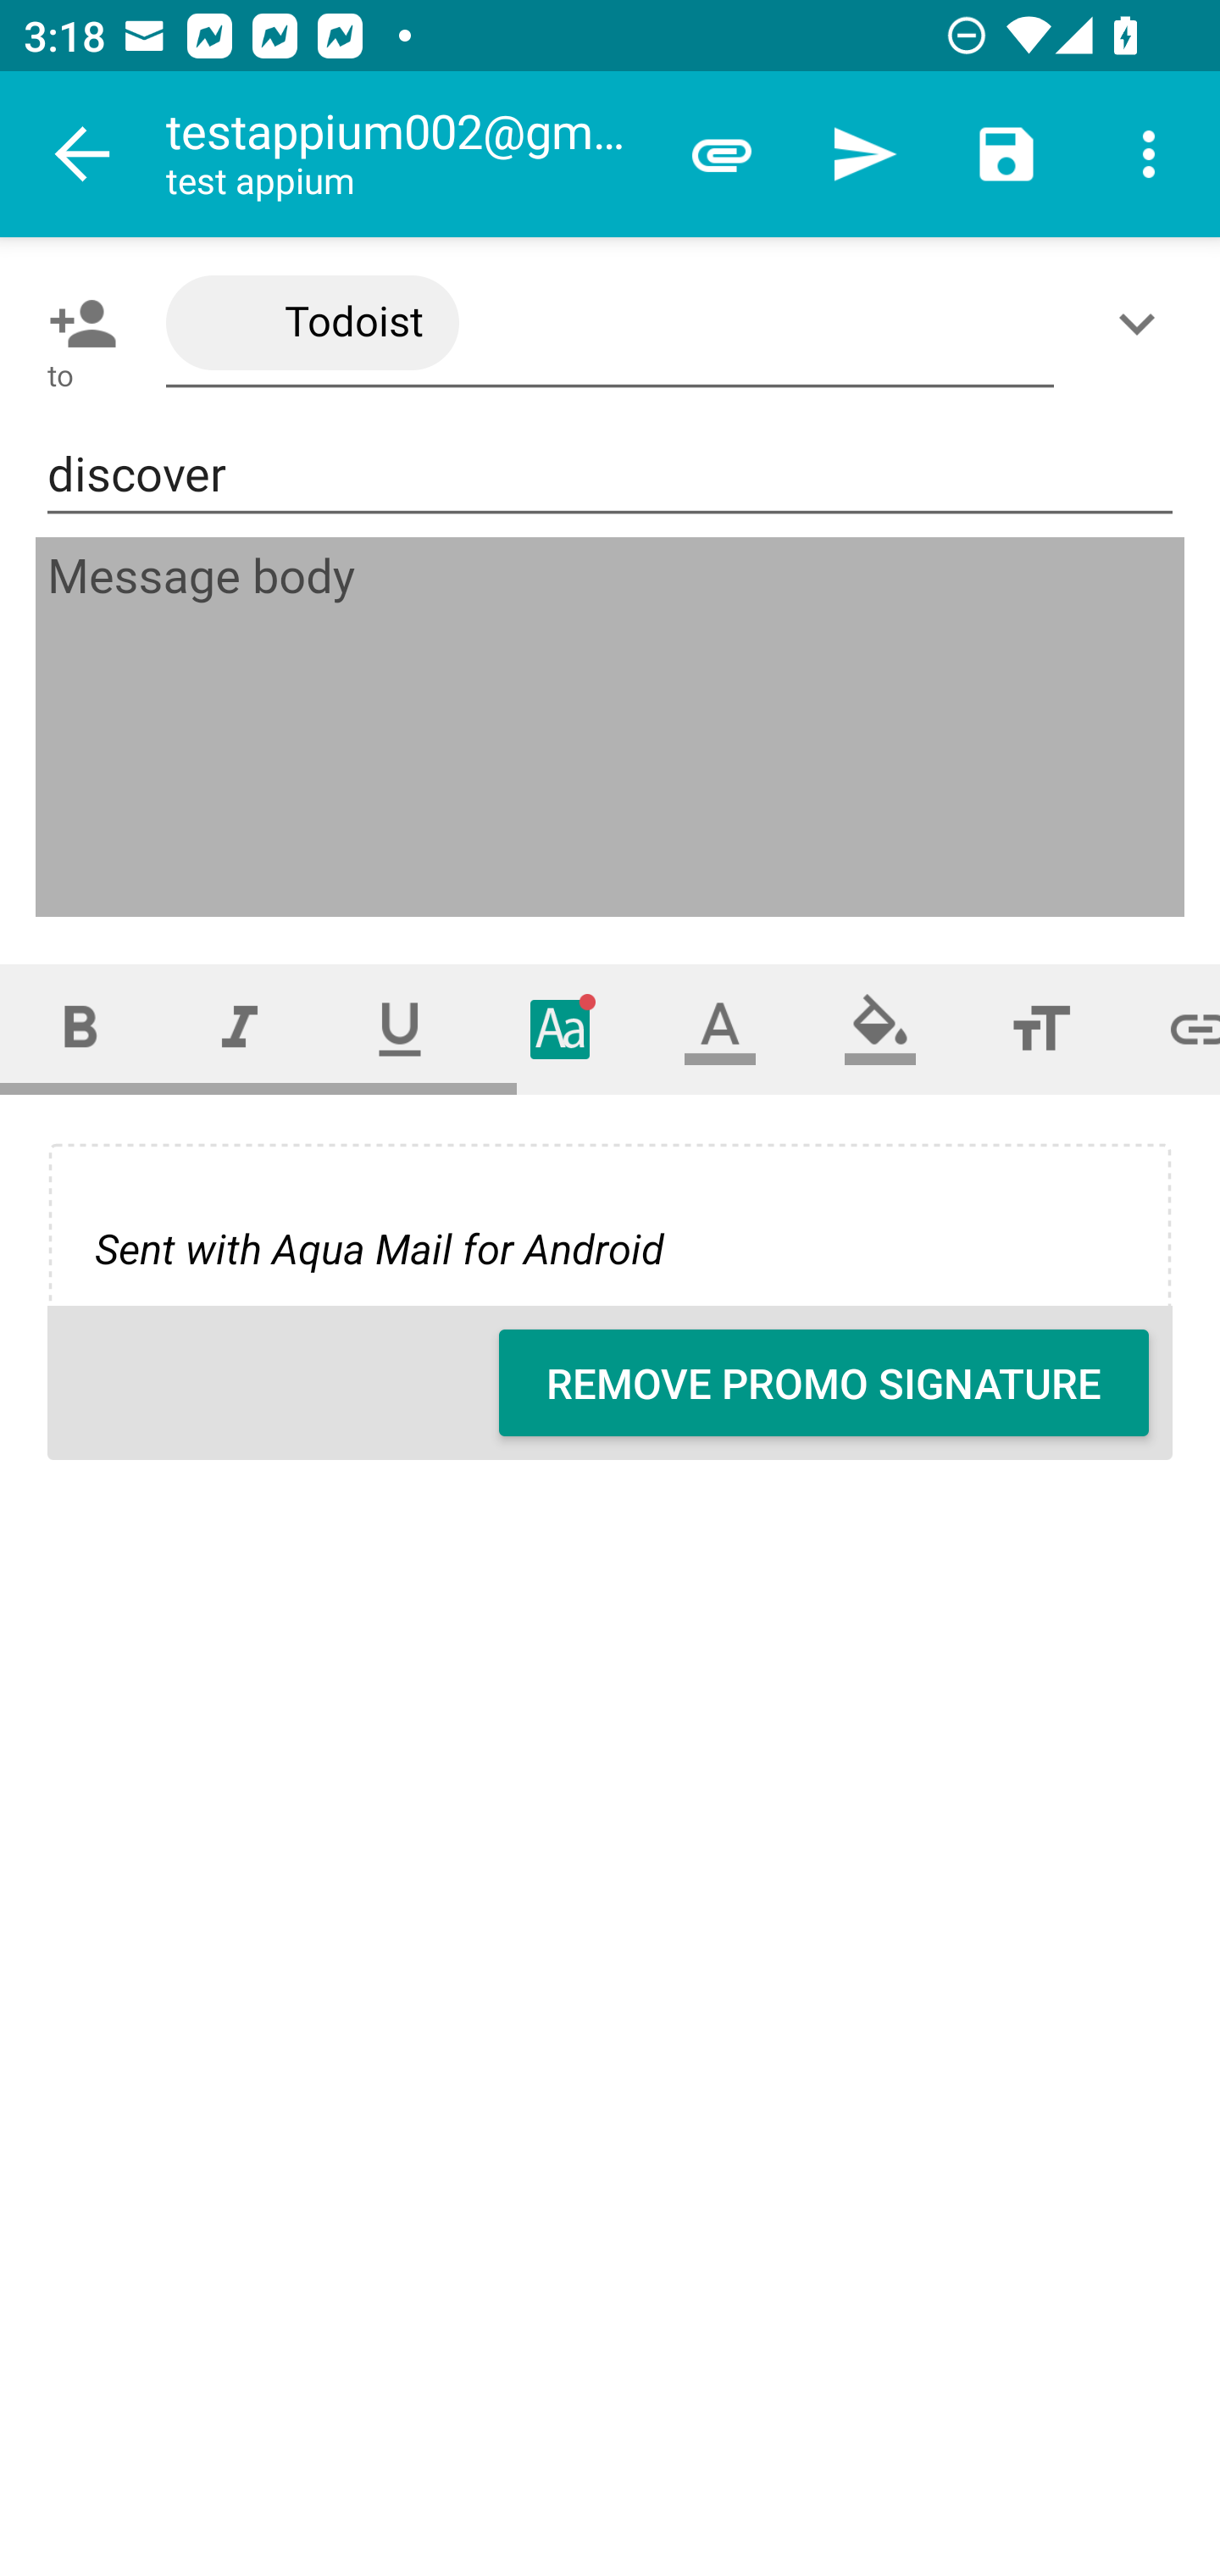 This screenshot has height=2576, width=1220. I want to click on Send, so click(864, 154).